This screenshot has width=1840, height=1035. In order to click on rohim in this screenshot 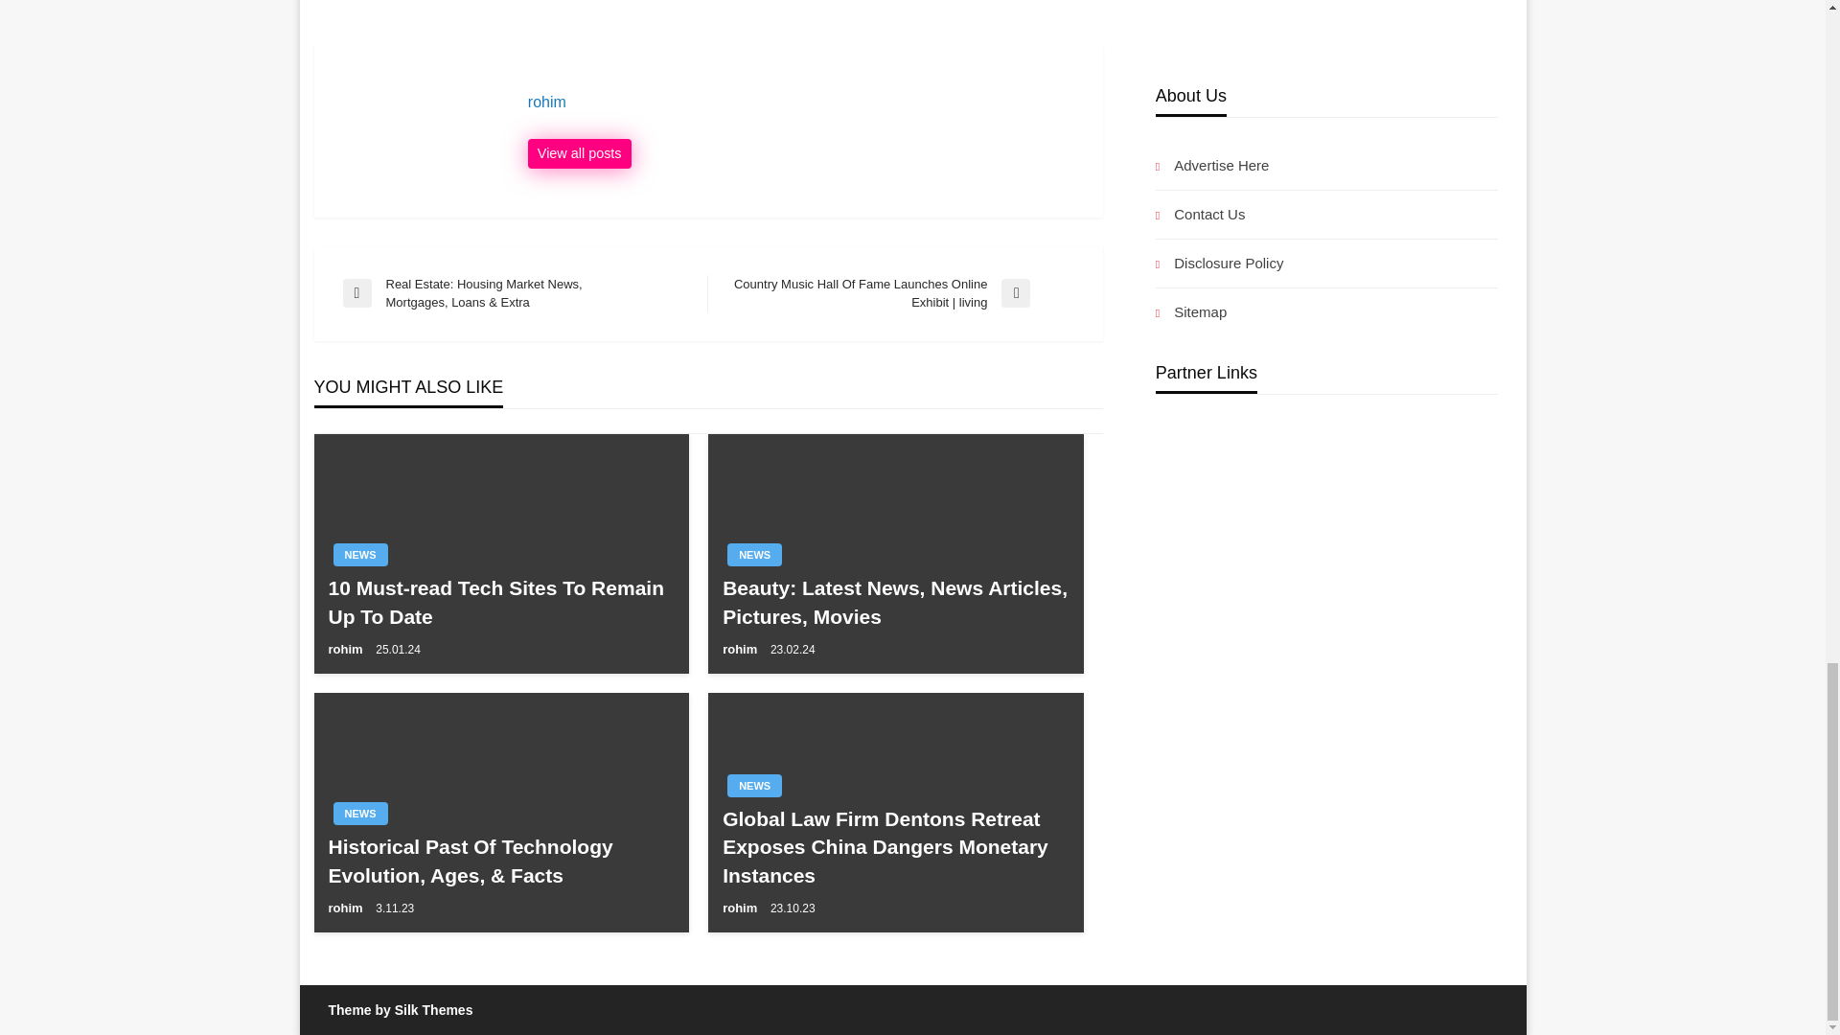, I will do `click(742, 648)`.